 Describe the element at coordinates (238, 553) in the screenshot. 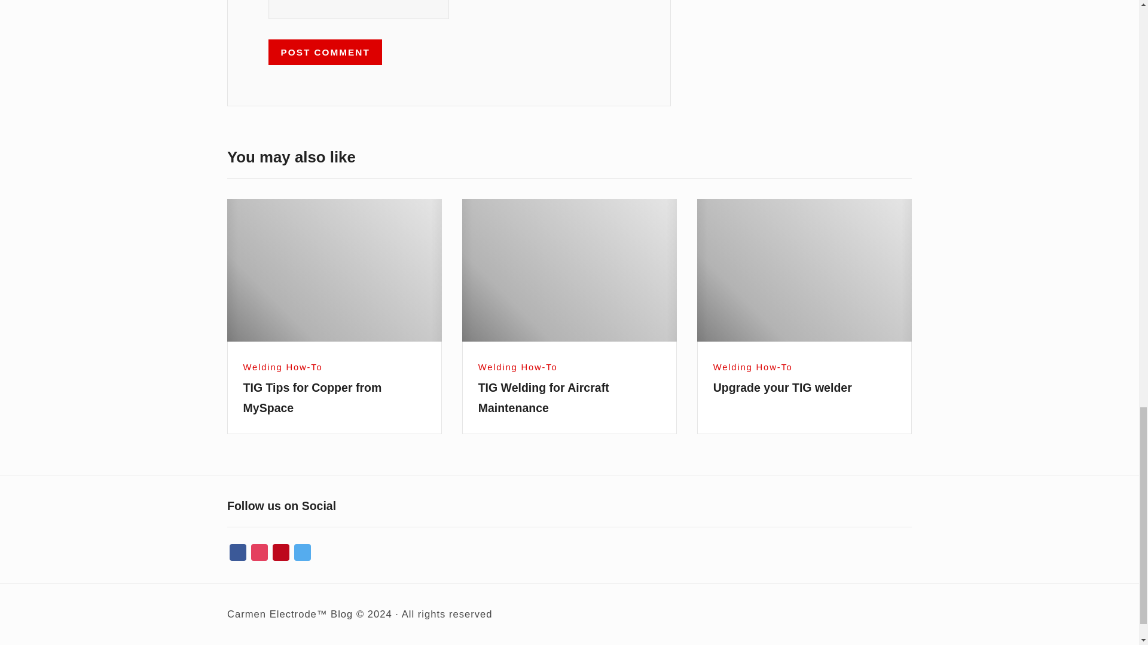

I see `Facebook` at that location.